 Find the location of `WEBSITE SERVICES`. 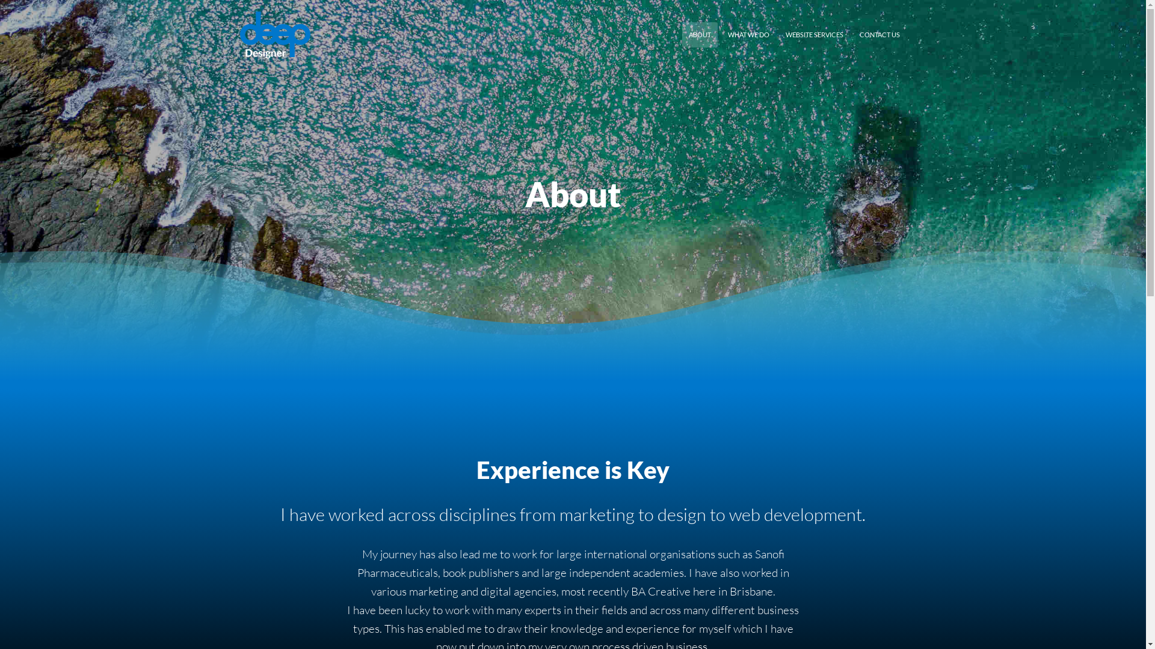

WEBSITE SERVICES is located at coordinates (815, 35).